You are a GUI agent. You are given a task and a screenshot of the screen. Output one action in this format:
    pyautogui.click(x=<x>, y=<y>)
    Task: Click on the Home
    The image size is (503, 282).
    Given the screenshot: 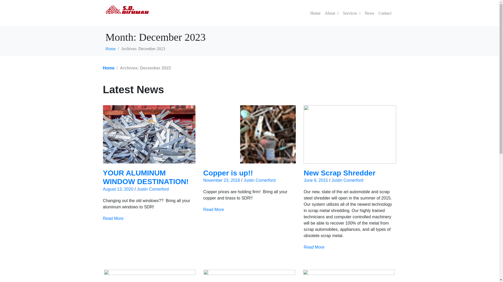 What is the action you would take?
    pyautogui.click(x=108, y=68)
    